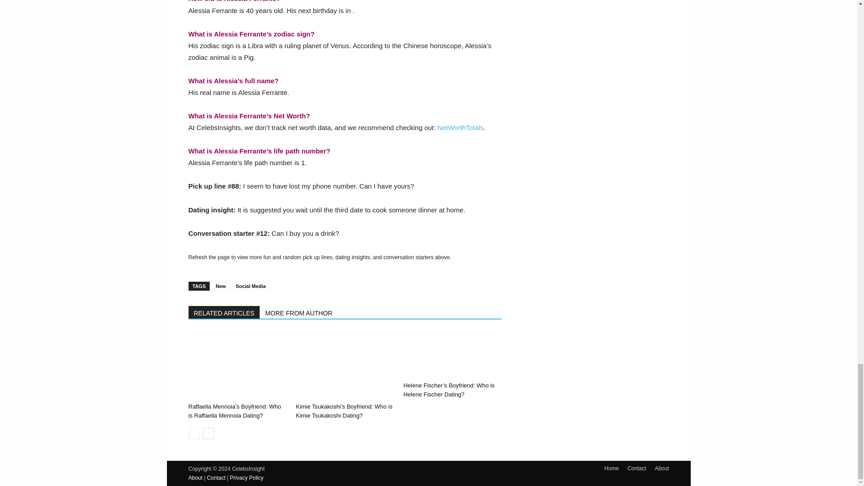  Describe the element at coordinates (460, 127) in the screenshot. I see `Alessia Ferrante net worth status` at that location.